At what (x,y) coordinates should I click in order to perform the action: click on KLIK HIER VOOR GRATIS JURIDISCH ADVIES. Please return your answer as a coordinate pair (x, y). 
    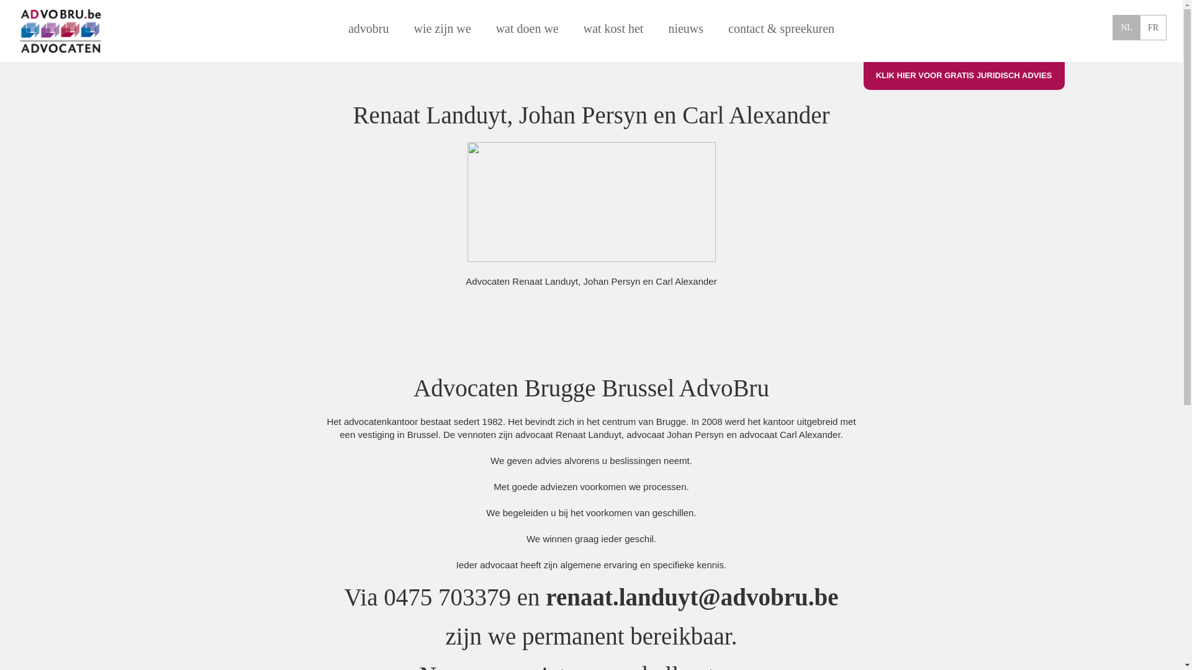
    Looking at the image, I should click on (964, 76).